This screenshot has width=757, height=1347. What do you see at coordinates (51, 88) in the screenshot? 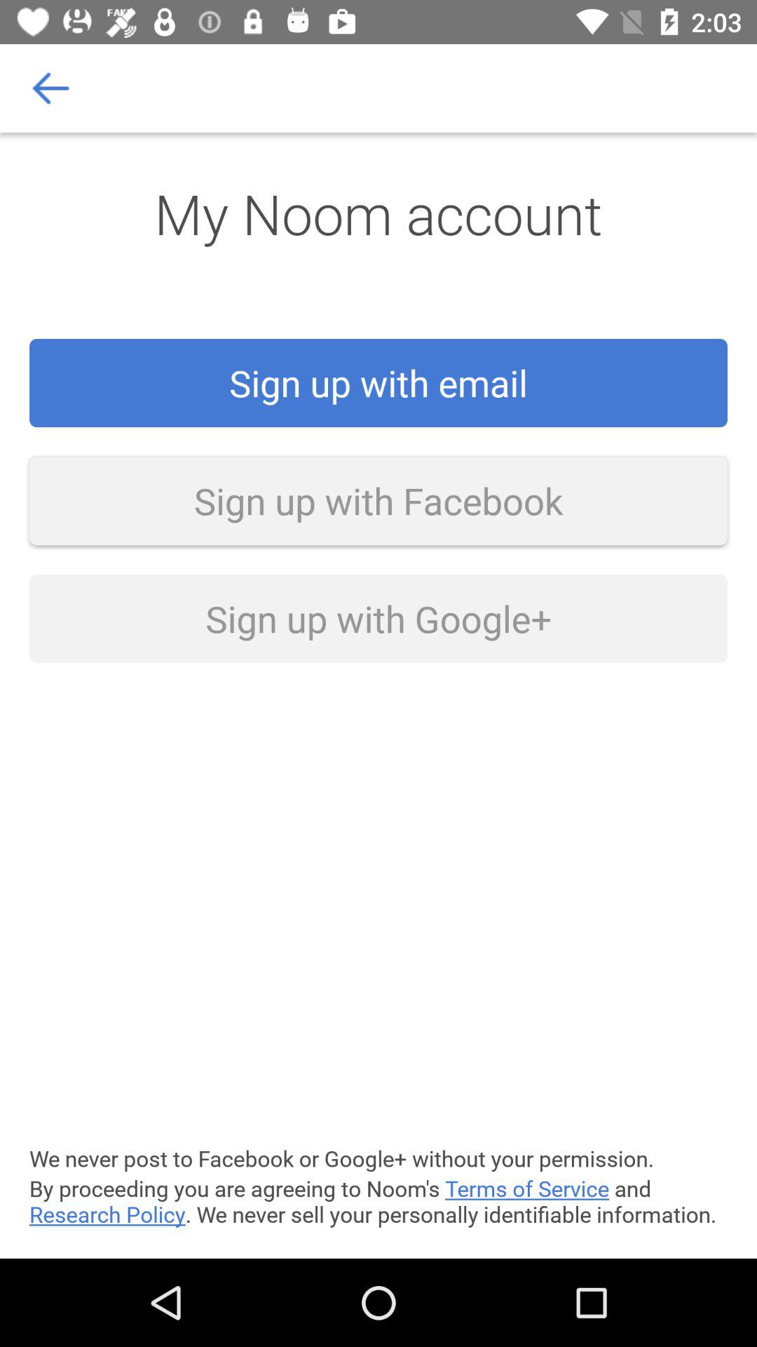
I see `tap the item at the top left corner` at bounding box center [51, 88].